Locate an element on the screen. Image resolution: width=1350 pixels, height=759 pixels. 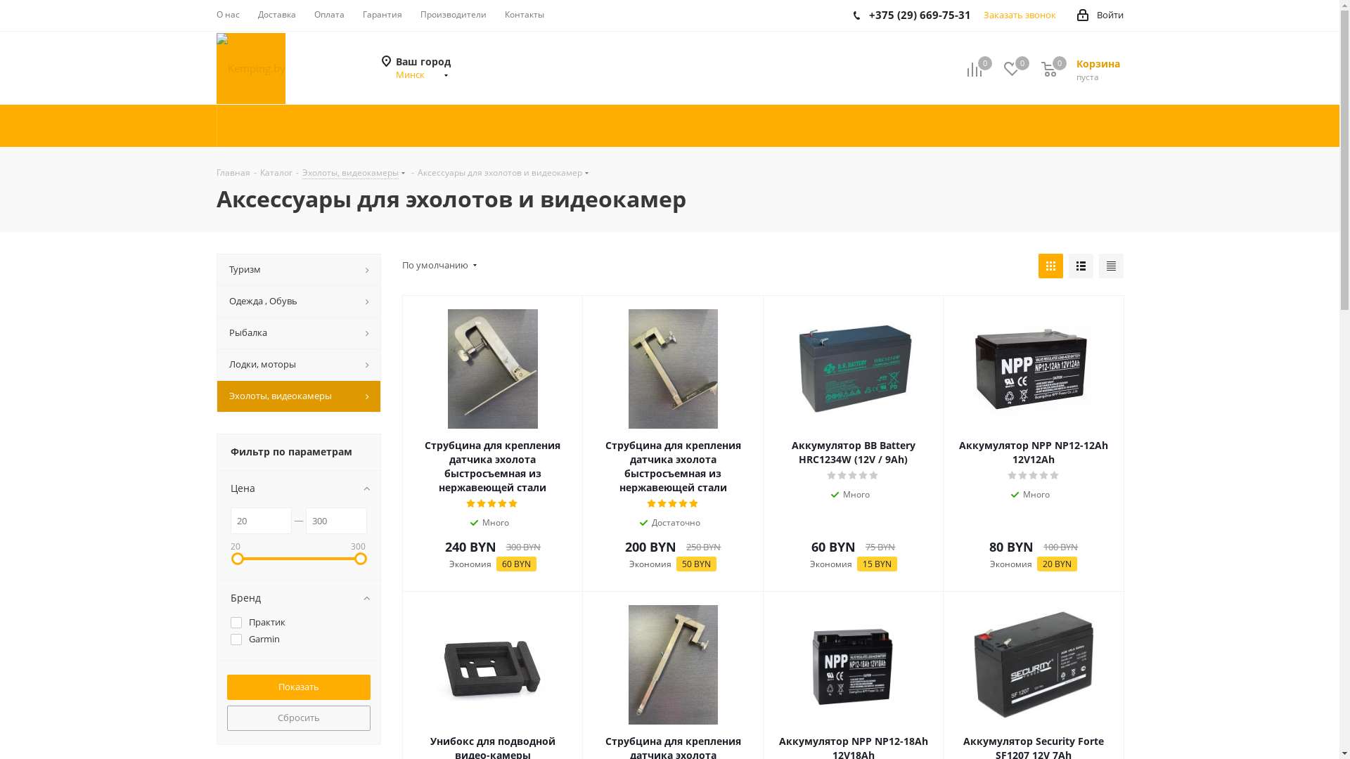
1 is located at coordinates (471, 504).